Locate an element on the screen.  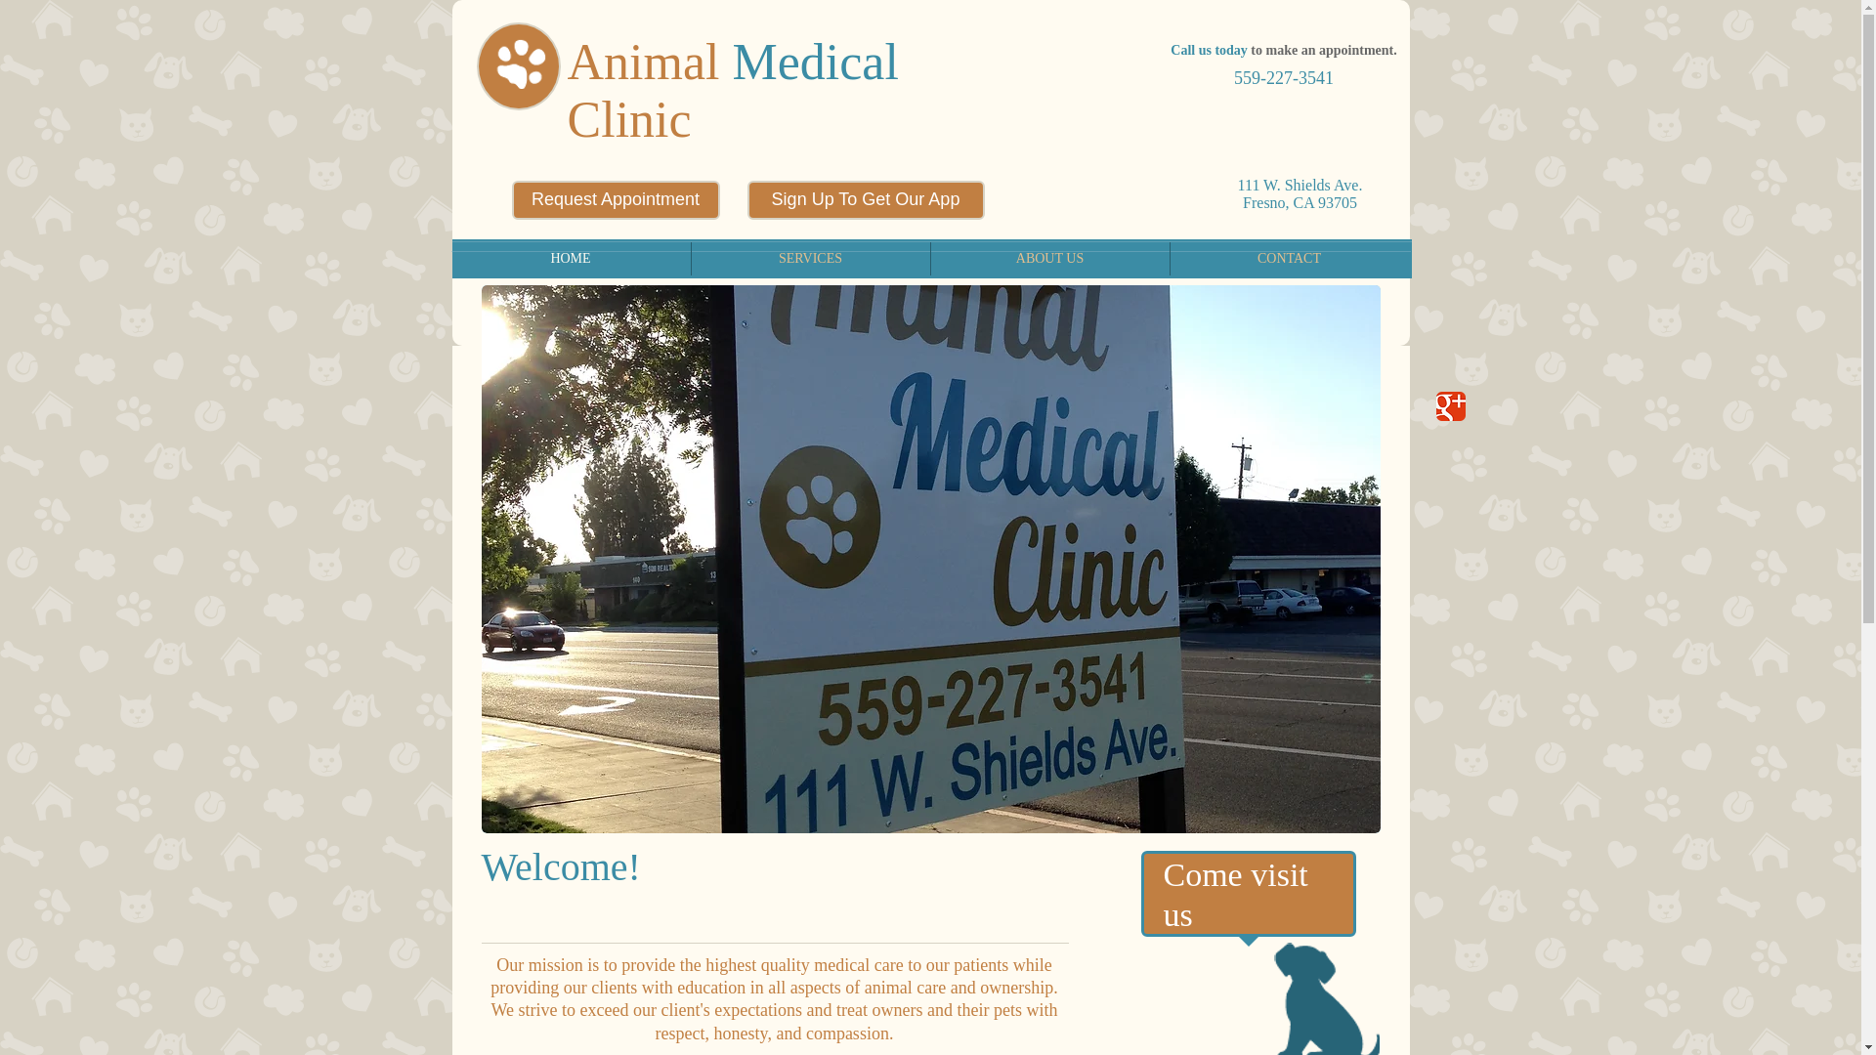
HOME is located at coordinates (571, 258).